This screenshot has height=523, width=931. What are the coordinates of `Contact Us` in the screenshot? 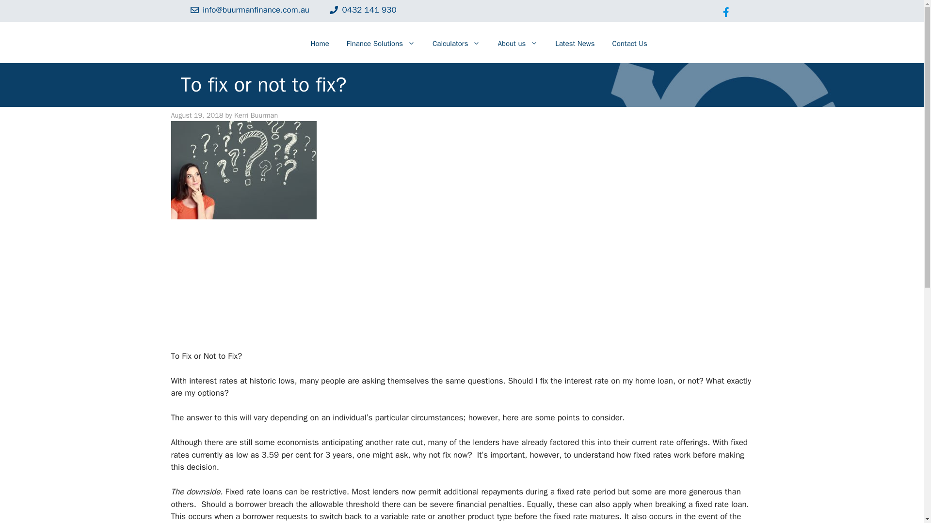 It's located at (629, 44).